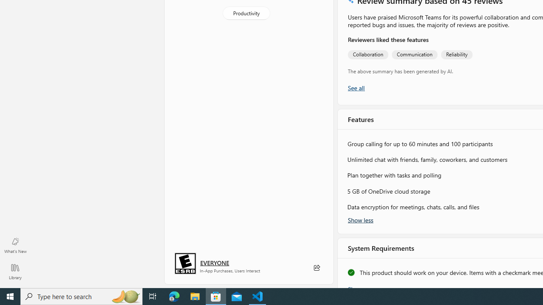 The image size is (543, 305). I want to click on Show all ratings and reviews, so click(355, 88).